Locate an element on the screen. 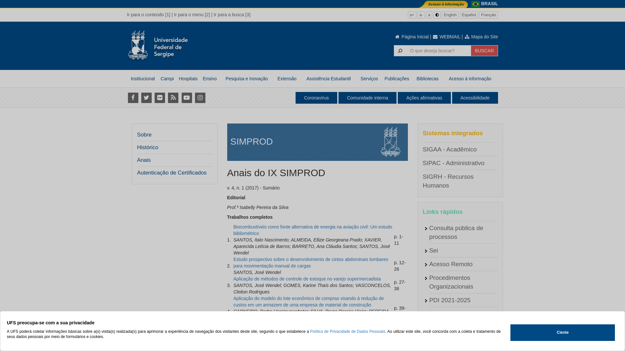 The height and width of the screenshot is (351, 625). Anais is located at coordinates (144, 160).